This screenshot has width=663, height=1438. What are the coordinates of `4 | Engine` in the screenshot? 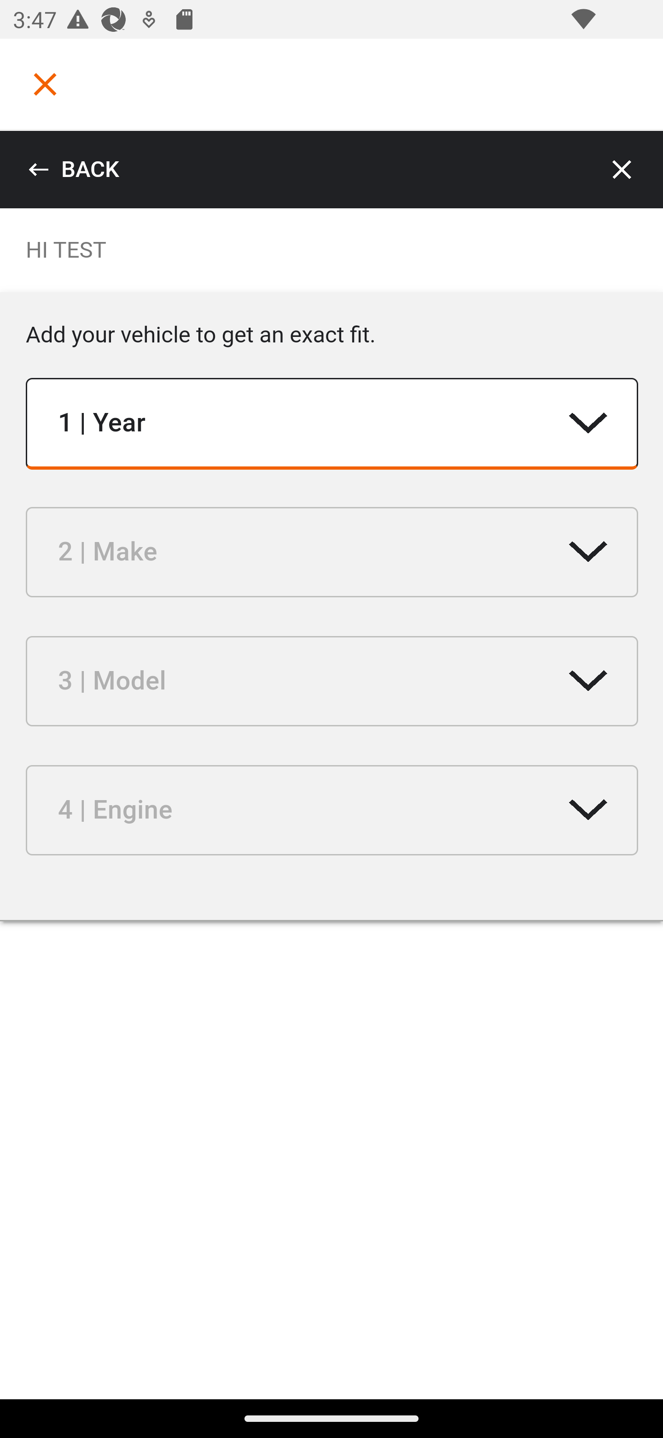 It's located at (332, 810).